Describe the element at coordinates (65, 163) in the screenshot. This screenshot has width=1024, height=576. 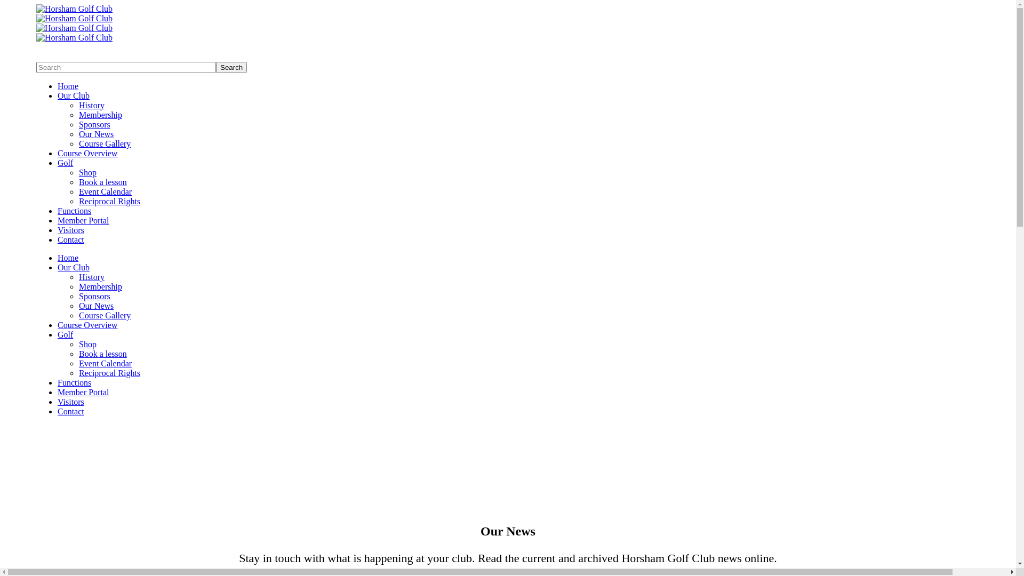
I see `Golf` at that location.